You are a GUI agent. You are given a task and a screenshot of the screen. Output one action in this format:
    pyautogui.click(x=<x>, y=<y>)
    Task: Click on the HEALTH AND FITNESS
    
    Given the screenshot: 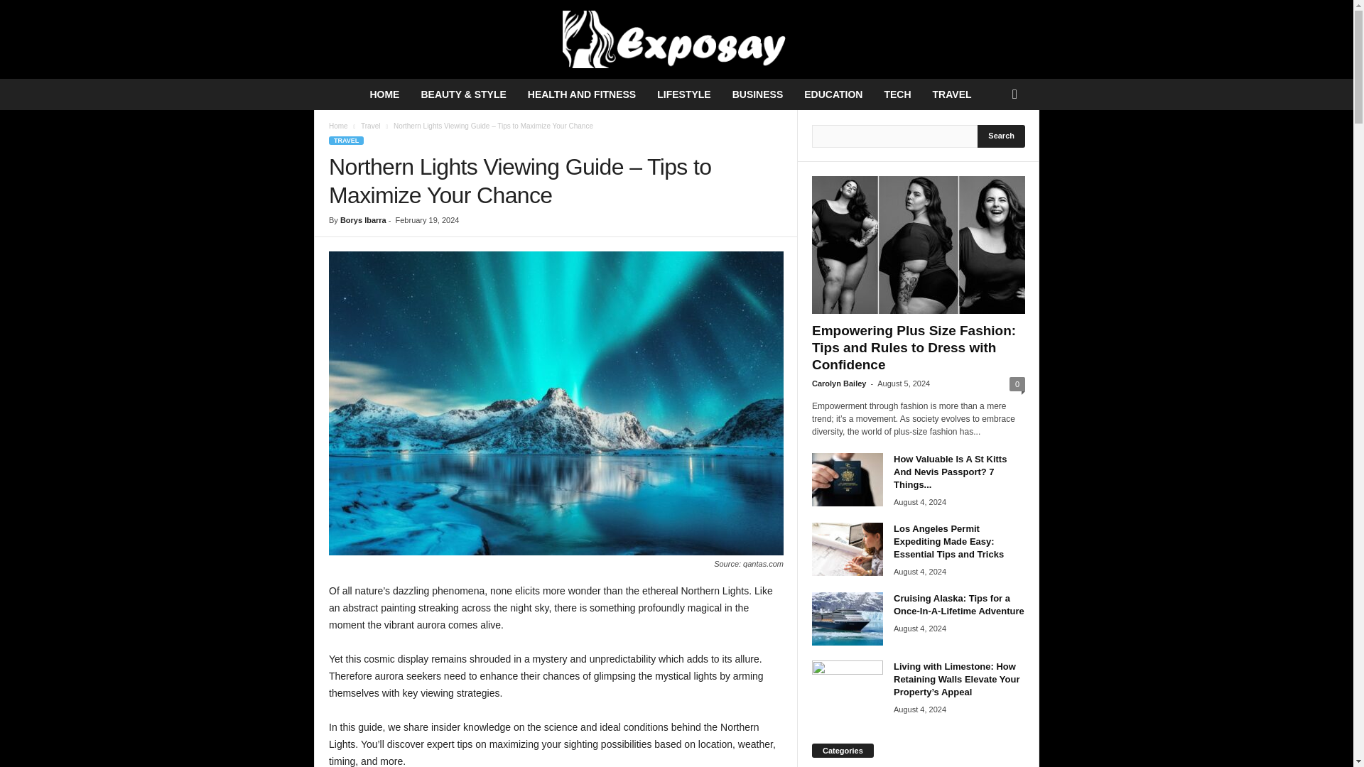 What is the action you would take?
    pyautogui.click(x=581, y=94)
    